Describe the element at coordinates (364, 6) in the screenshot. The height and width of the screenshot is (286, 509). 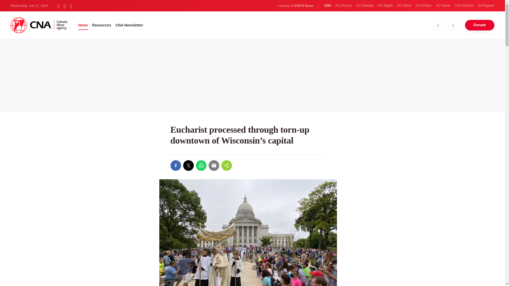
I see `ACI Stampa` at that location.